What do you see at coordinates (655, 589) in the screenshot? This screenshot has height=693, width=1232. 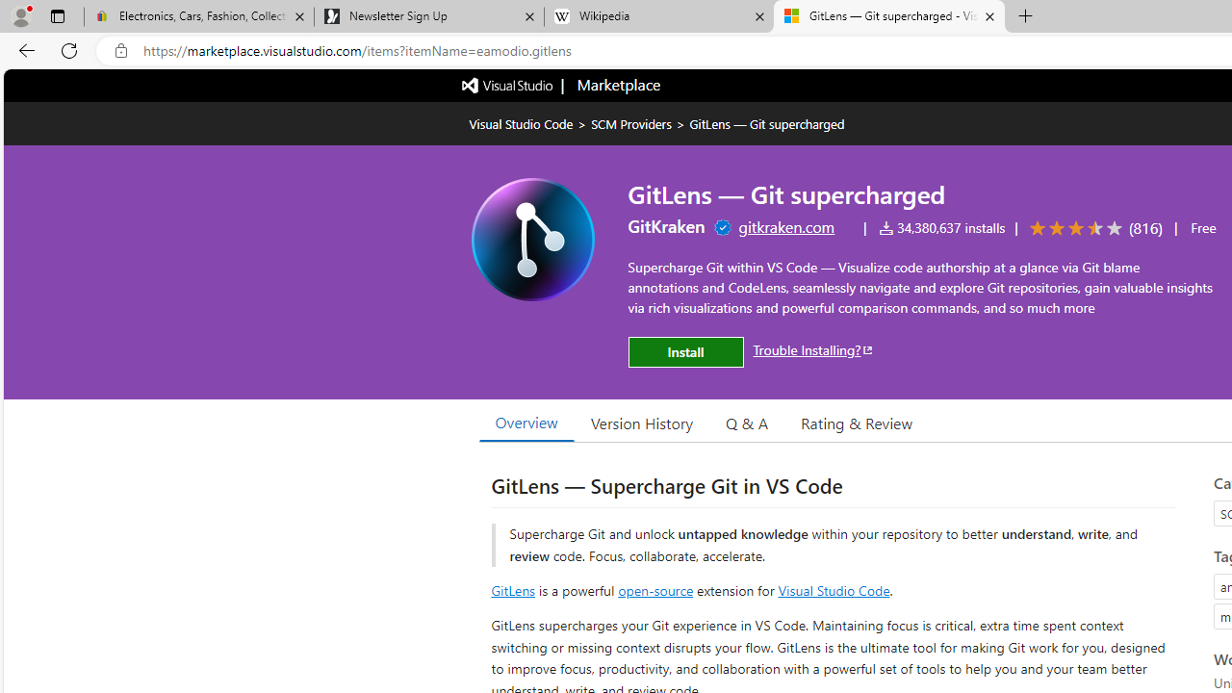 I see `open-source` at bounding box center [655, 589].